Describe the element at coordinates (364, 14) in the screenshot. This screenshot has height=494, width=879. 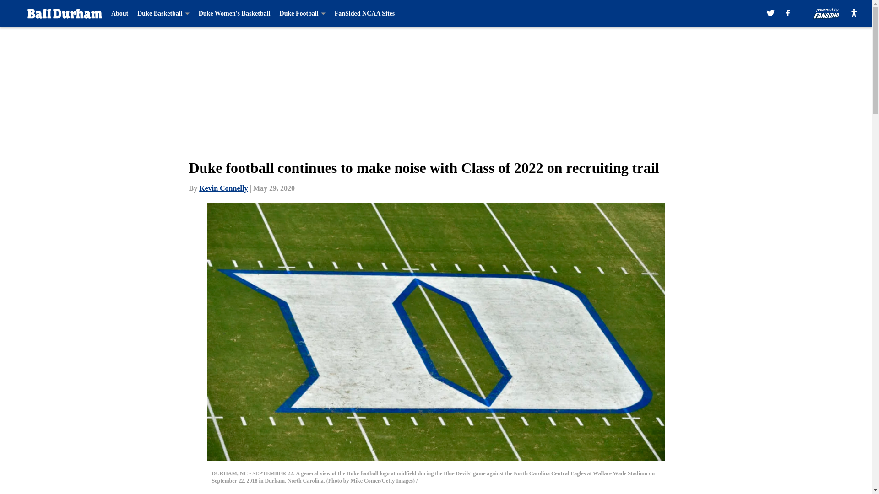
I see `FanSided NCAA Sites` at that location.